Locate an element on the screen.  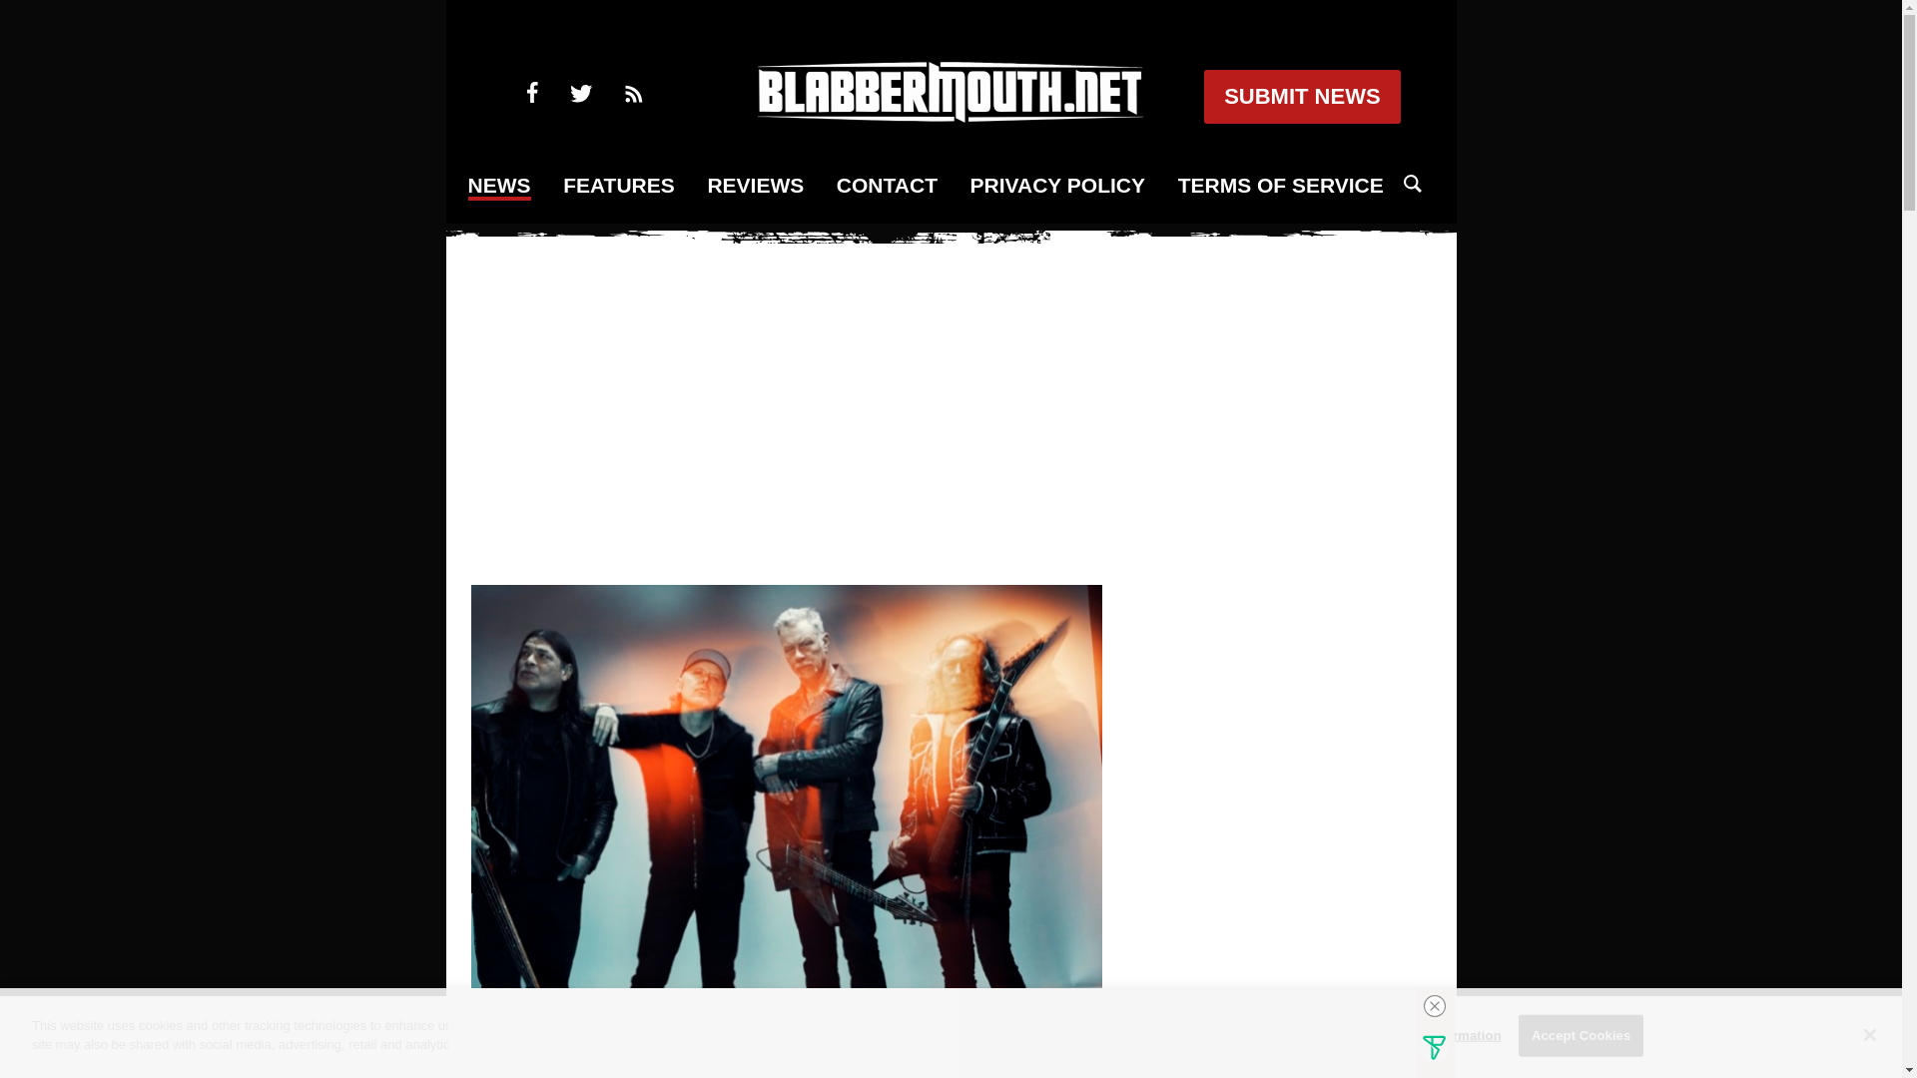
CONTACT is located at coordinates (887, 186).